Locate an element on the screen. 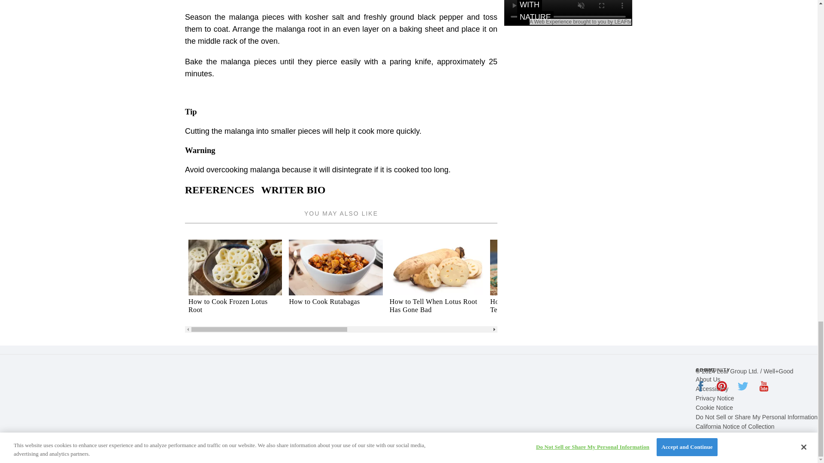  How to Freeze Celeriac is located at coordinates (638, 283).